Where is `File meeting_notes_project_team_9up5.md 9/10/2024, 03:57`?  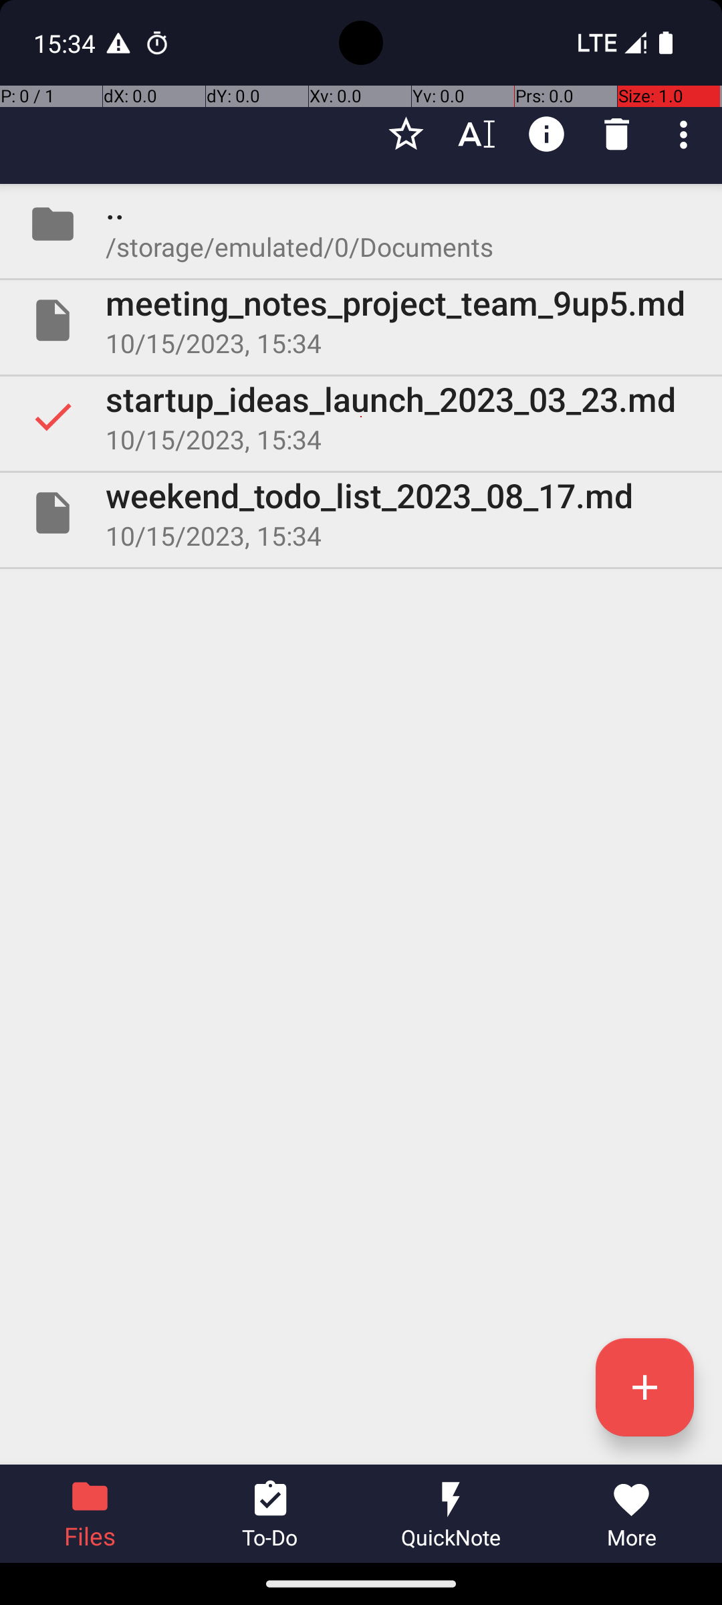 File meeting_notes_project_team_9up5.md 9/10/2024, 03:57 is located at coordinates (361, 320).